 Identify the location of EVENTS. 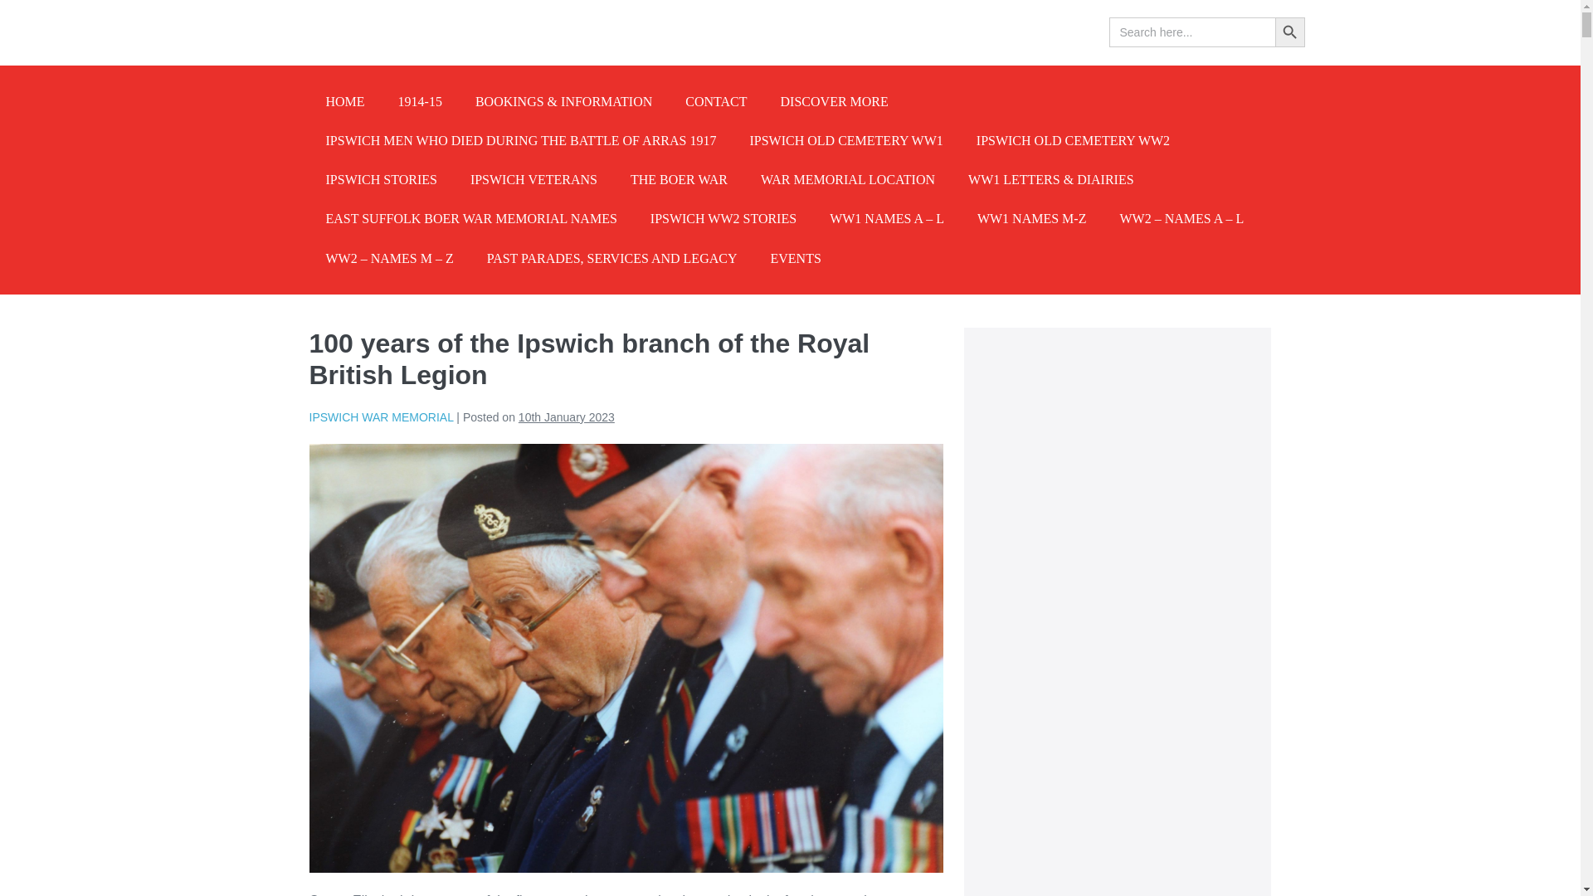
(795, 258).